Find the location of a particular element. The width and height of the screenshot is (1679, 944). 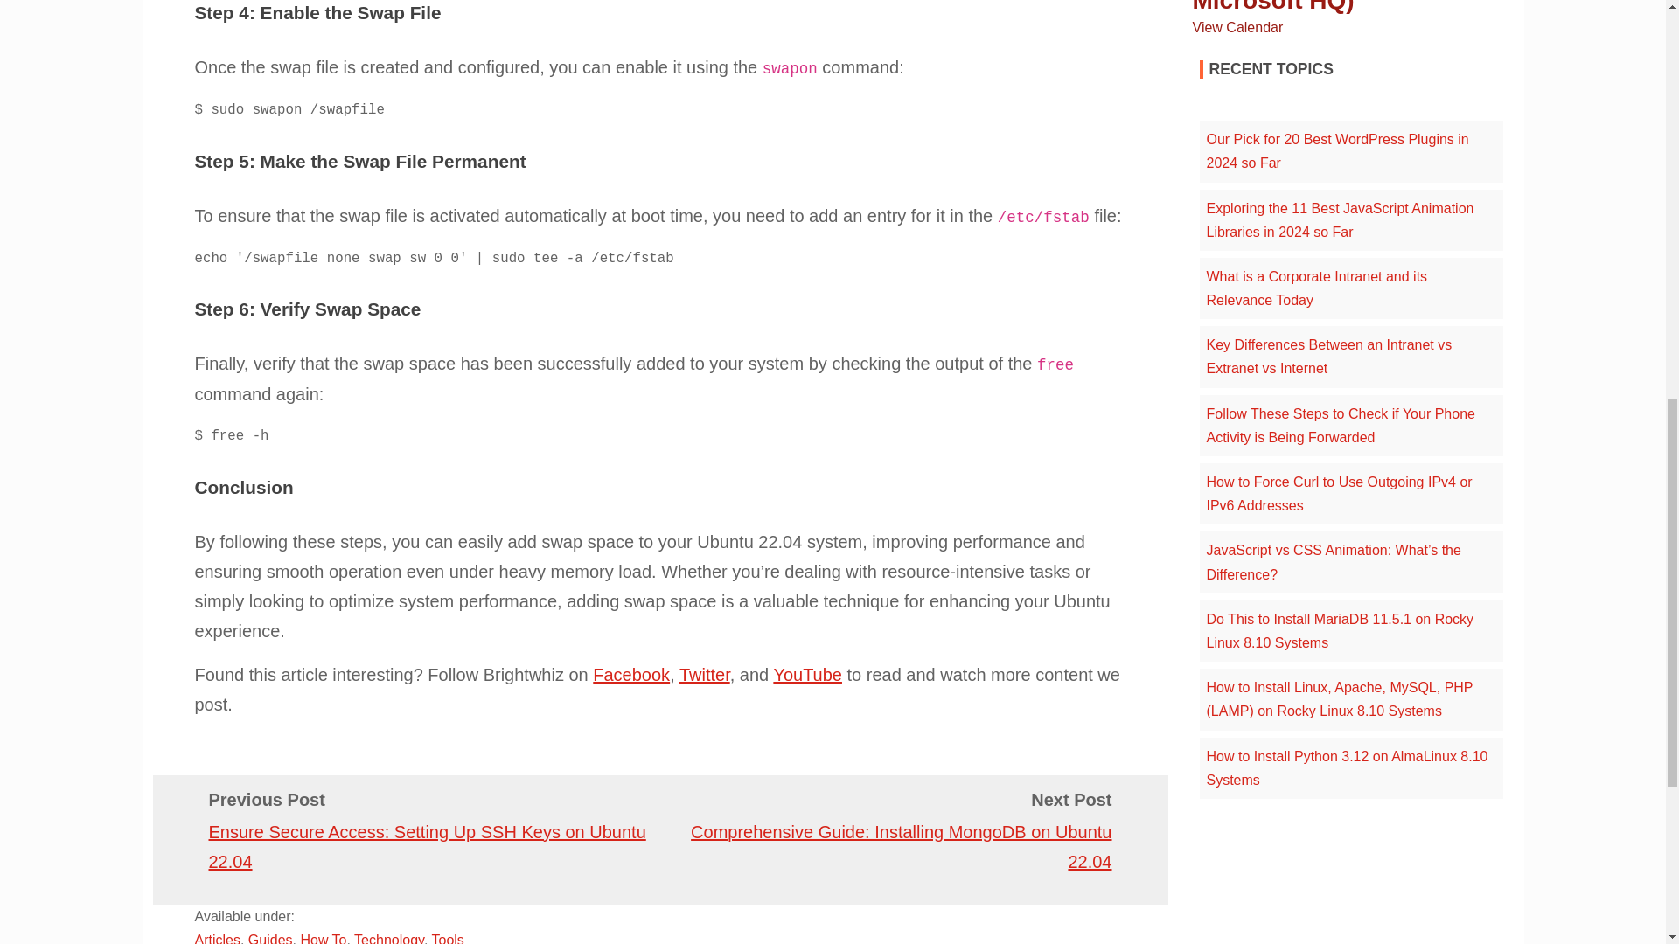

Facebook is located at coordinates (631, 675).